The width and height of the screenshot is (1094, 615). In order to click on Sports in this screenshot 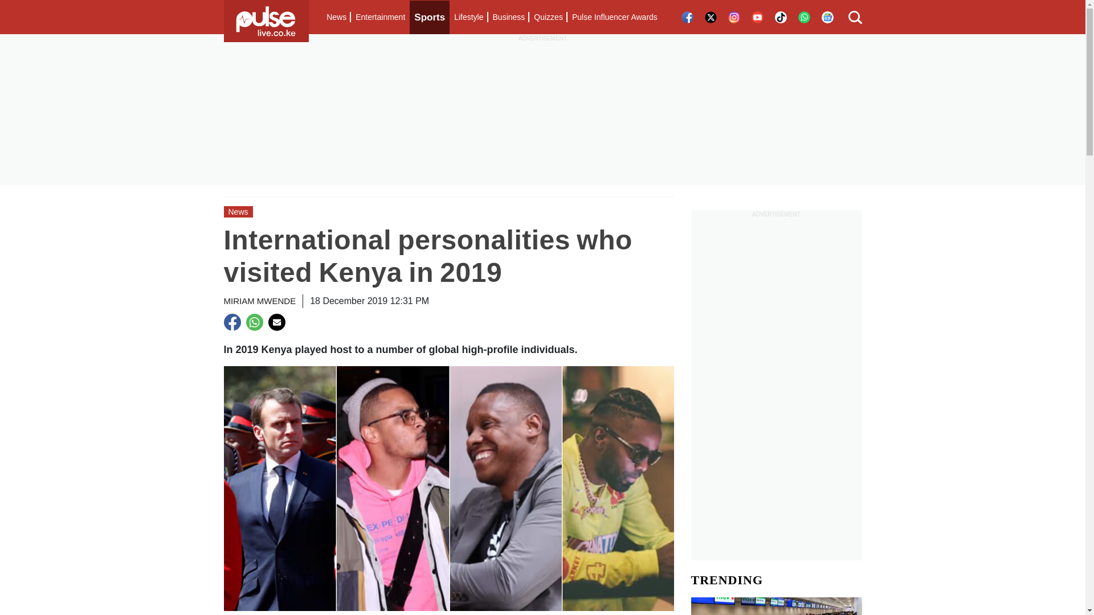, I will do `click(430, 17)`.